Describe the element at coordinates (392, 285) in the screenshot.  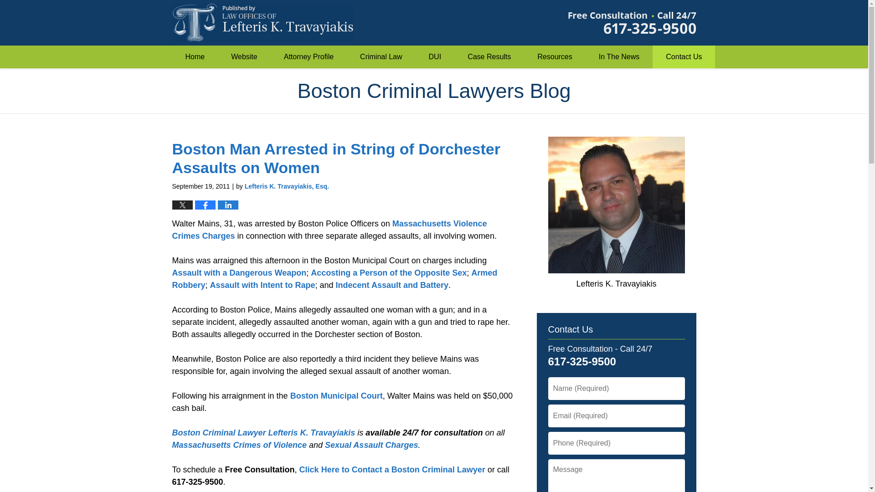
I see `Indecent Assault and Battery` at that location.